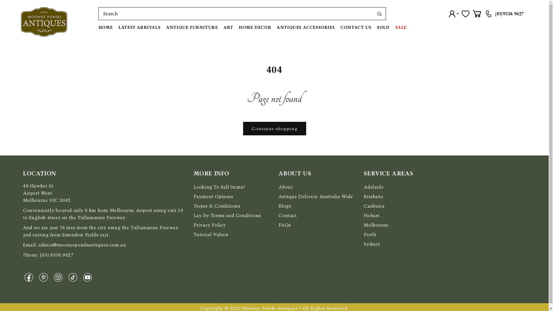 The width and height of the screenshot is (553, 311). What do you see at coordinates (210, 225) in the screenshot?
I see `Privacy Policy` at bounding box center [210, 225].